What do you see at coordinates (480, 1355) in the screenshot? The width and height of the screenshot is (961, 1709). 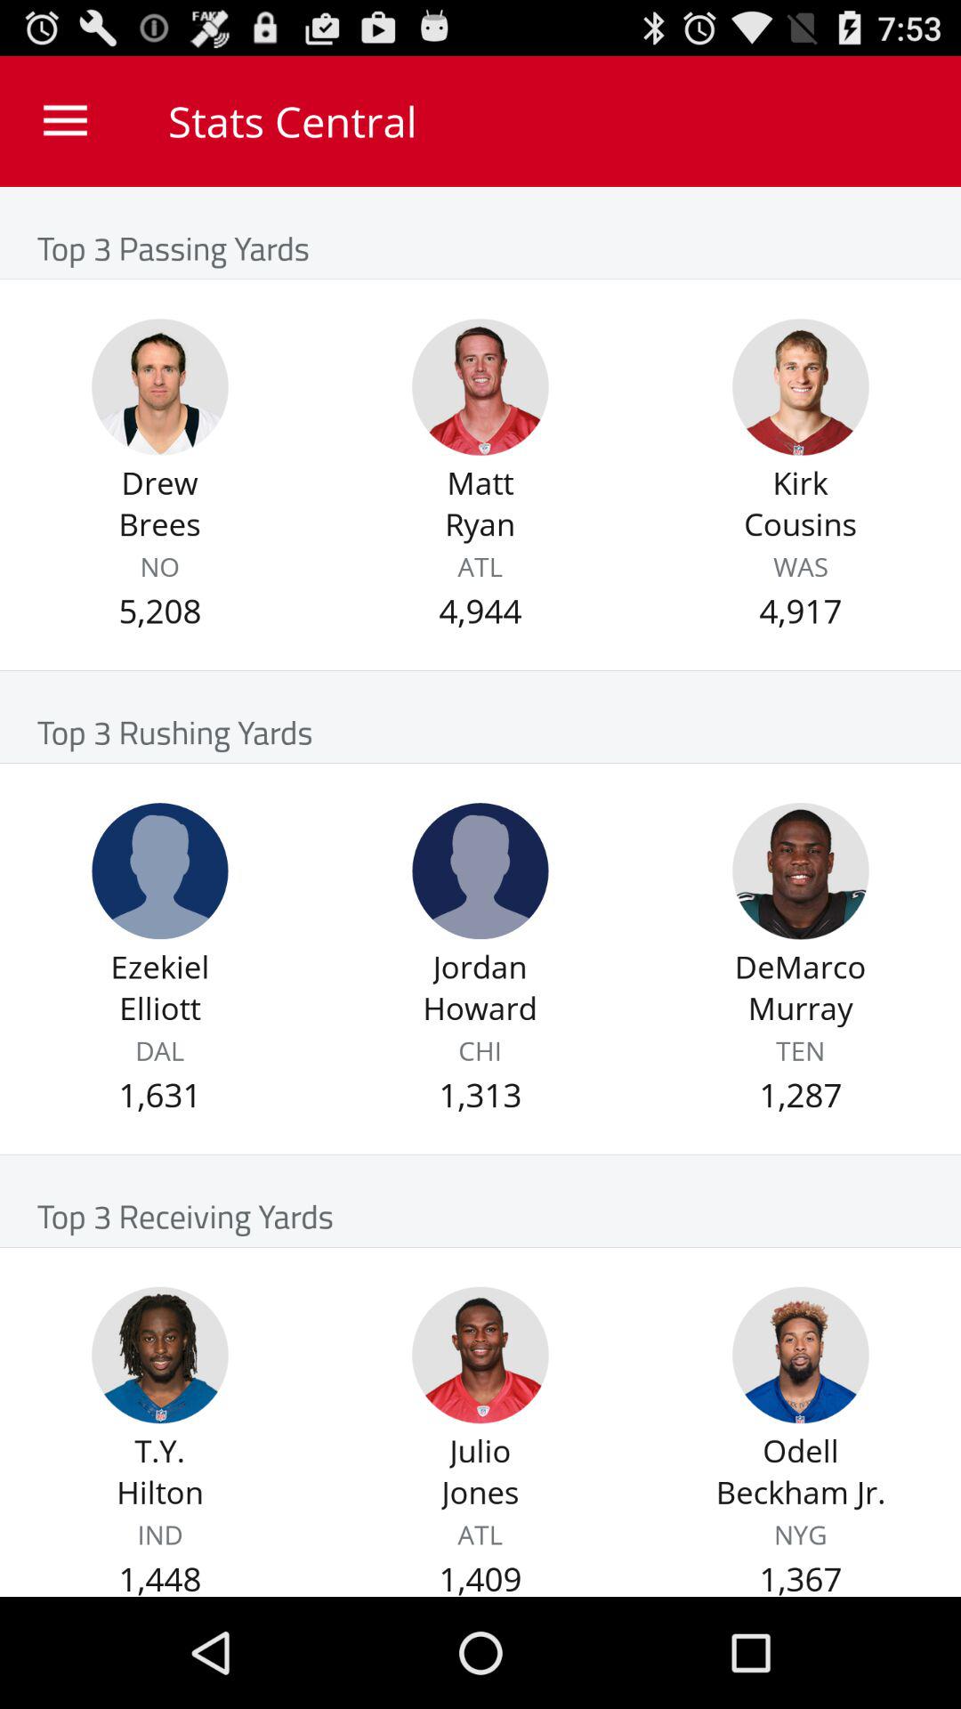 I see `view julio jones profile` at bounding box center [480, 1355].